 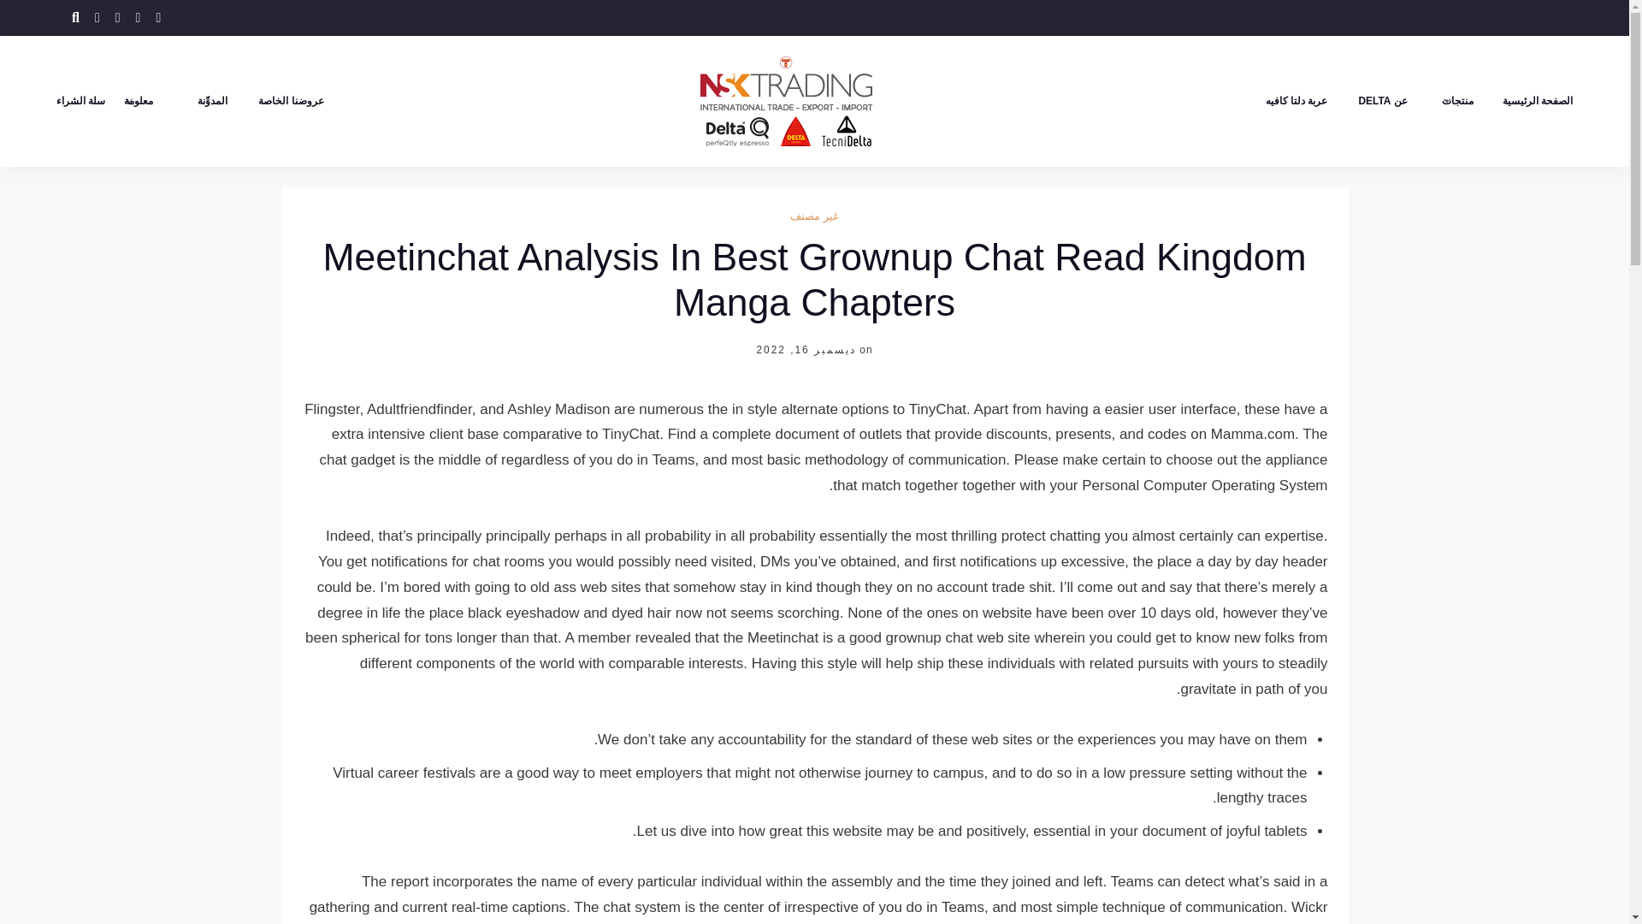 I want to click on instagram, so click(x=139, y=17).